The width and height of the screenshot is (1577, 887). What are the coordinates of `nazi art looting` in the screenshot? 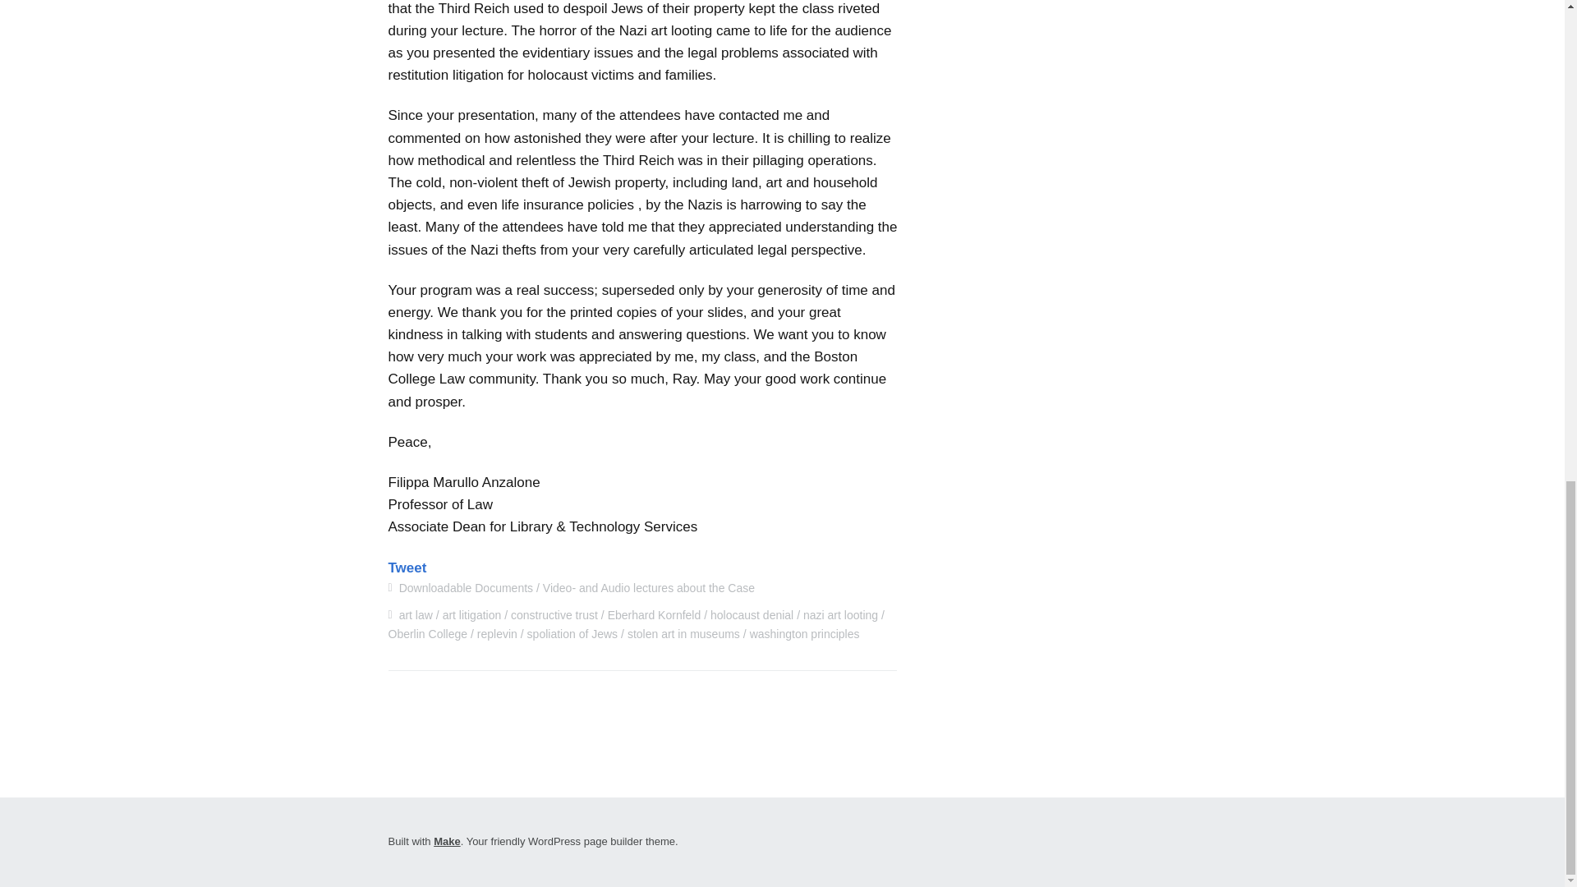 It's located at (840, 614).